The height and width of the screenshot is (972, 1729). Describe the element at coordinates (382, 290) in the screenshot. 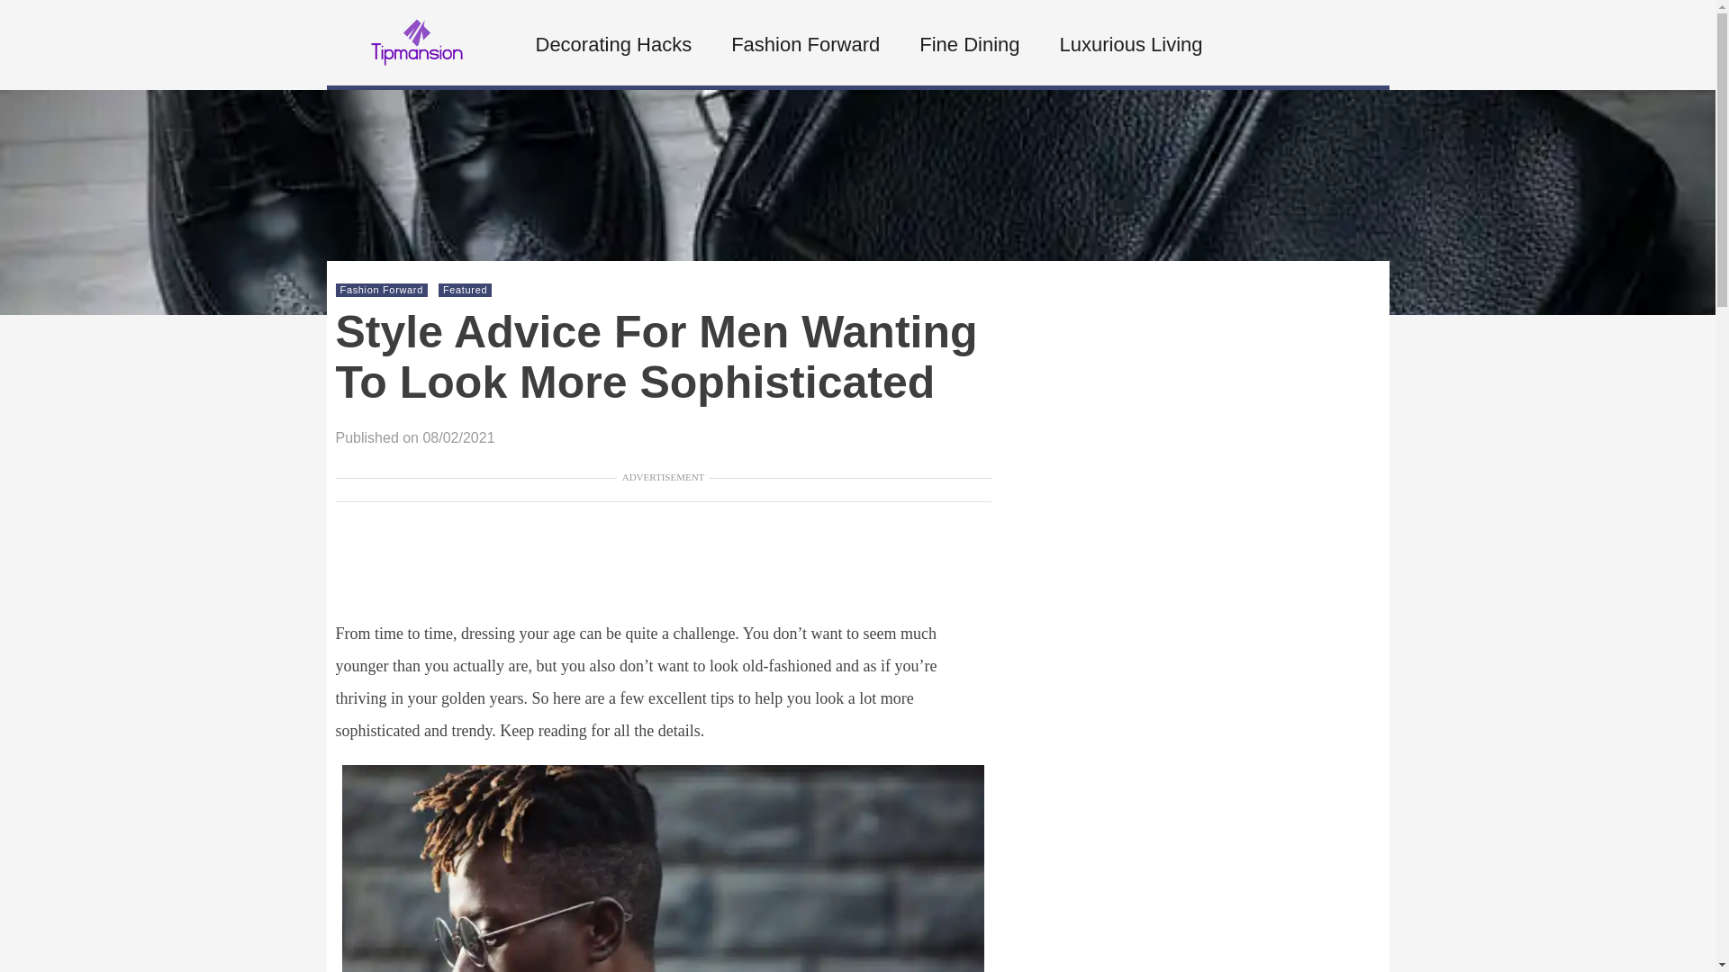

I see `Fashion Forward` at that location.